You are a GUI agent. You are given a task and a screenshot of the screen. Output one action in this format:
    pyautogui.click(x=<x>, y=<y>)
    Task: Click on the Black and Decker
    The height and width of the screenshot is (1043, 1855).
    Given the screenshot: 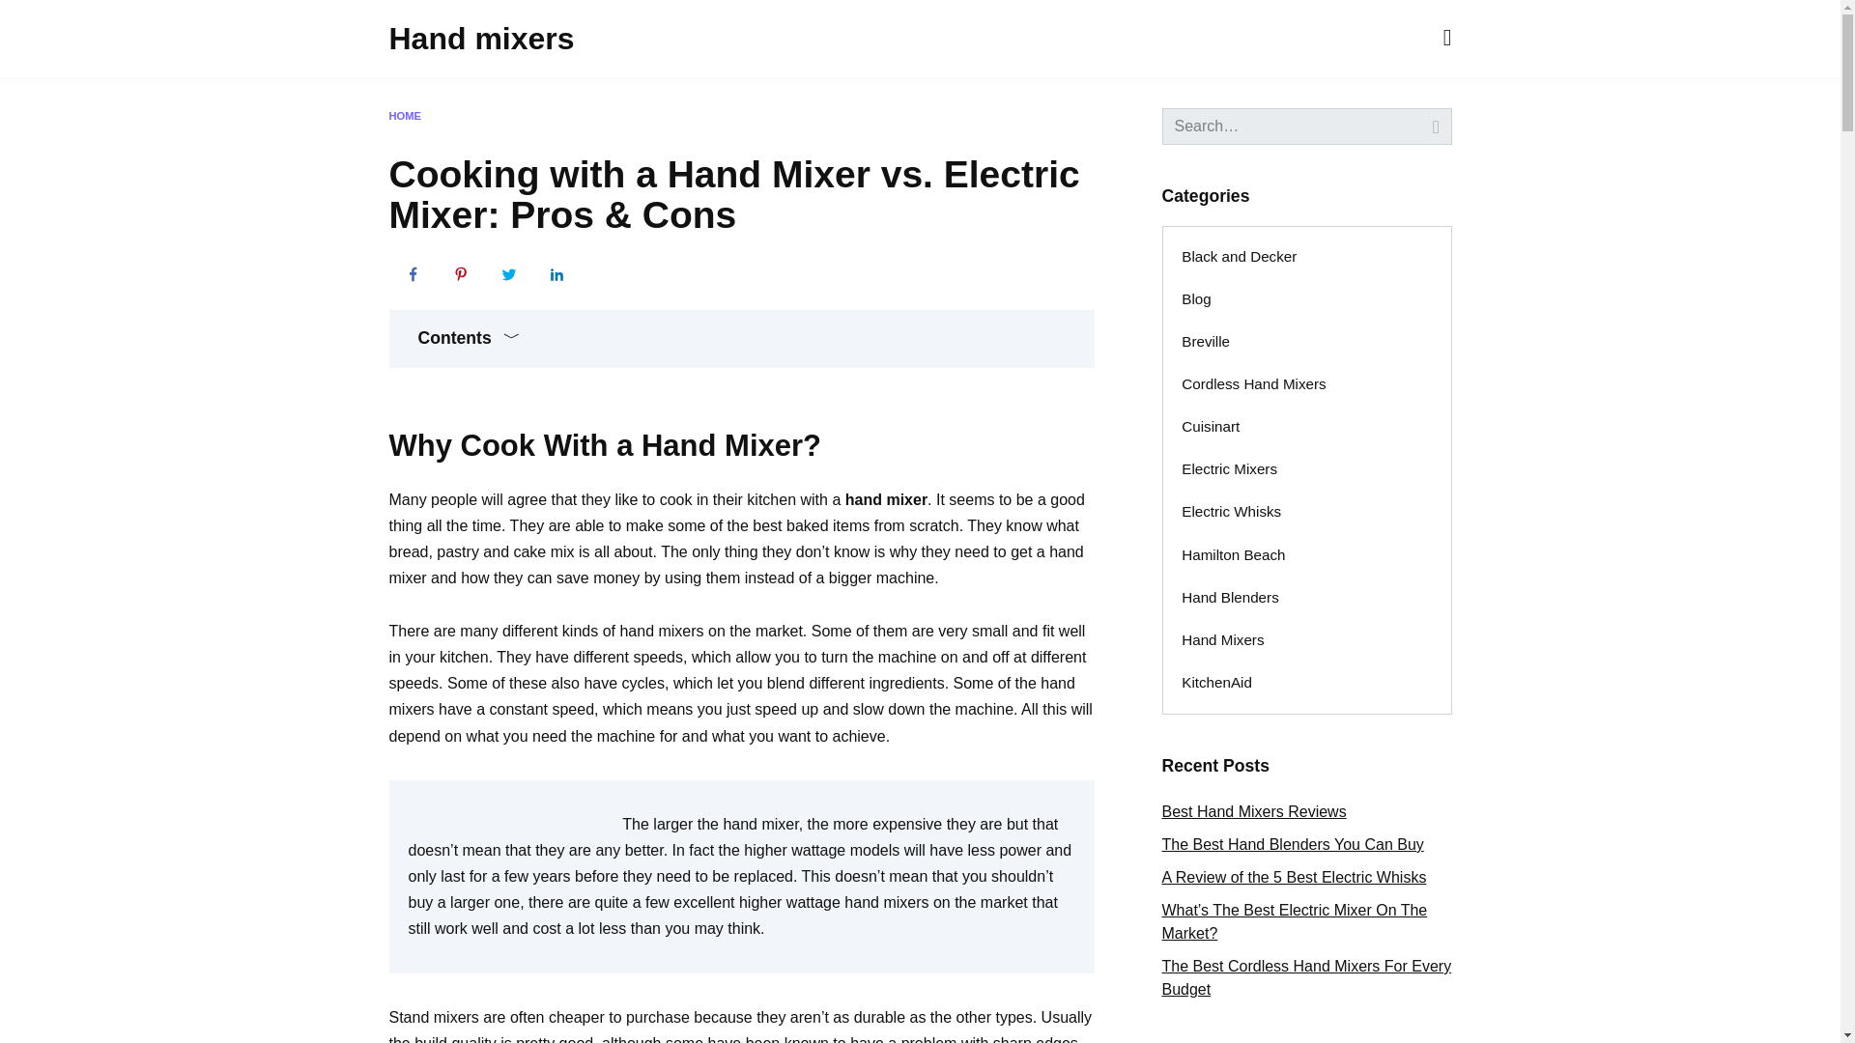 What is the action you would take?
    pyautogui.click(x=1240, y=258)
    